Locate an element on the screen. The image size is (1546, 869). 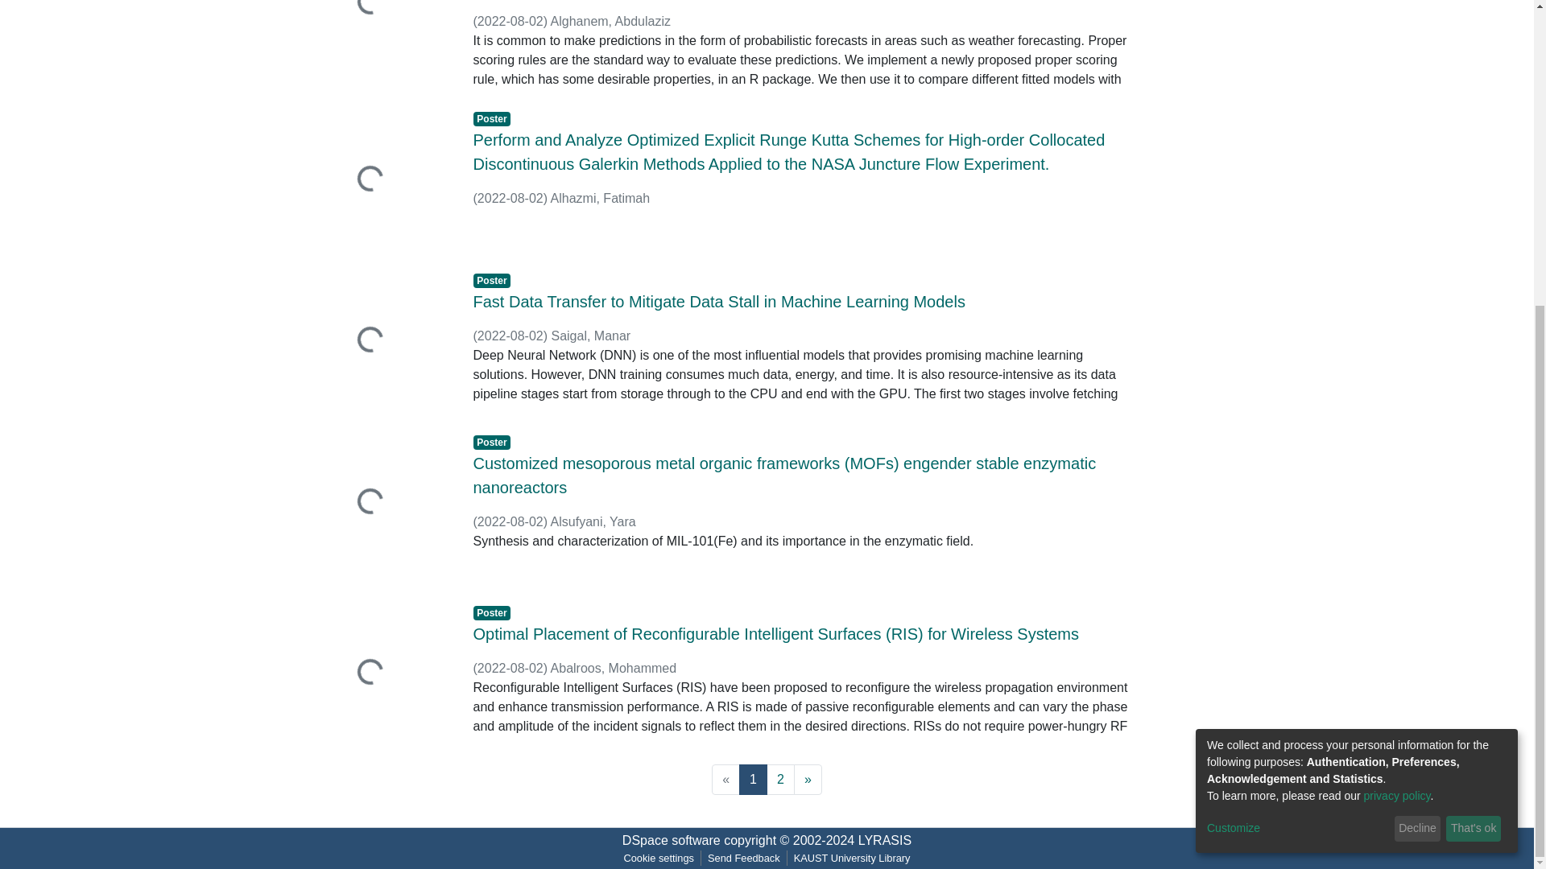
Loading... is located at coordinates (385, 673).